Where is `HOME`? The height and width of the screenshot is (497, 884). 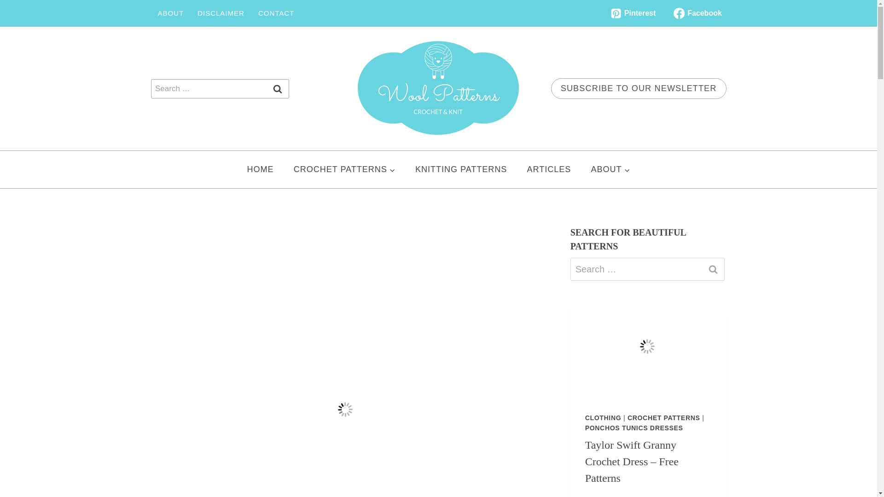 HOME is located at coordinates (260, 169).